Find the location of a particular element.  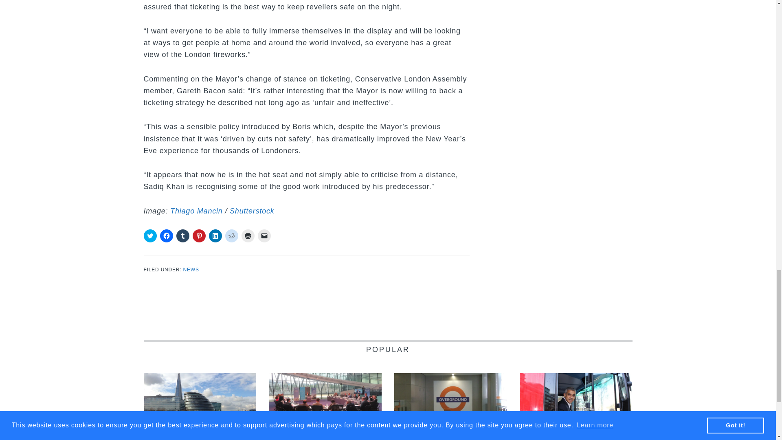

Click to share on Pinterest is located at coordinates (199, 235).